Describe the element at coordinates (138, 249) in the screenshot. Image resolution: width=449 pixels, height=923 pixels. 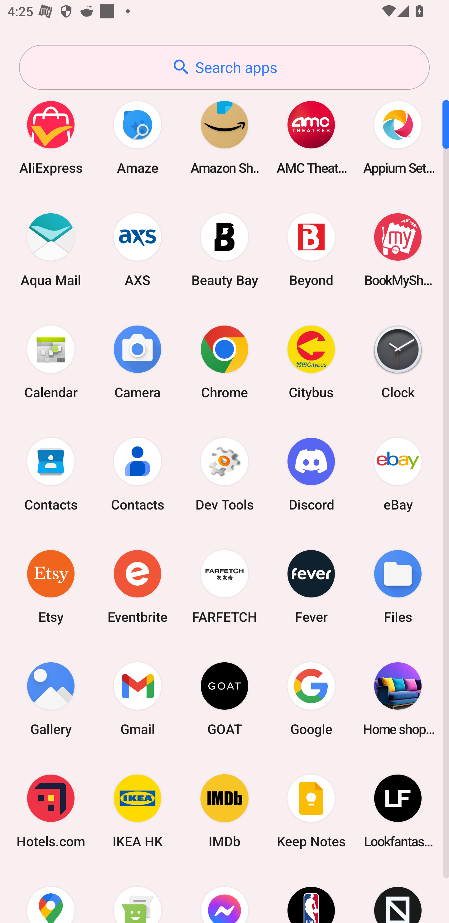
I see `AXS` at that location.